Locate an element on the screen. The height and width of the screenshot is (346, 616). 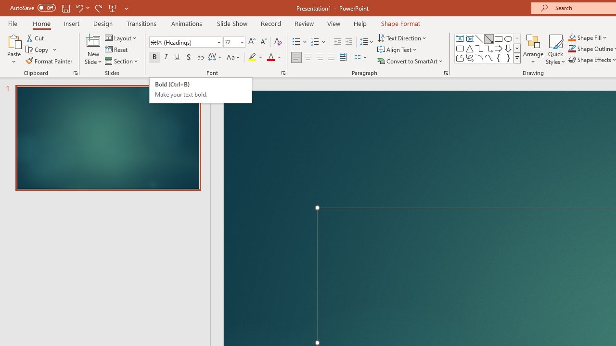
Copy is located at coordinates (38, 50).